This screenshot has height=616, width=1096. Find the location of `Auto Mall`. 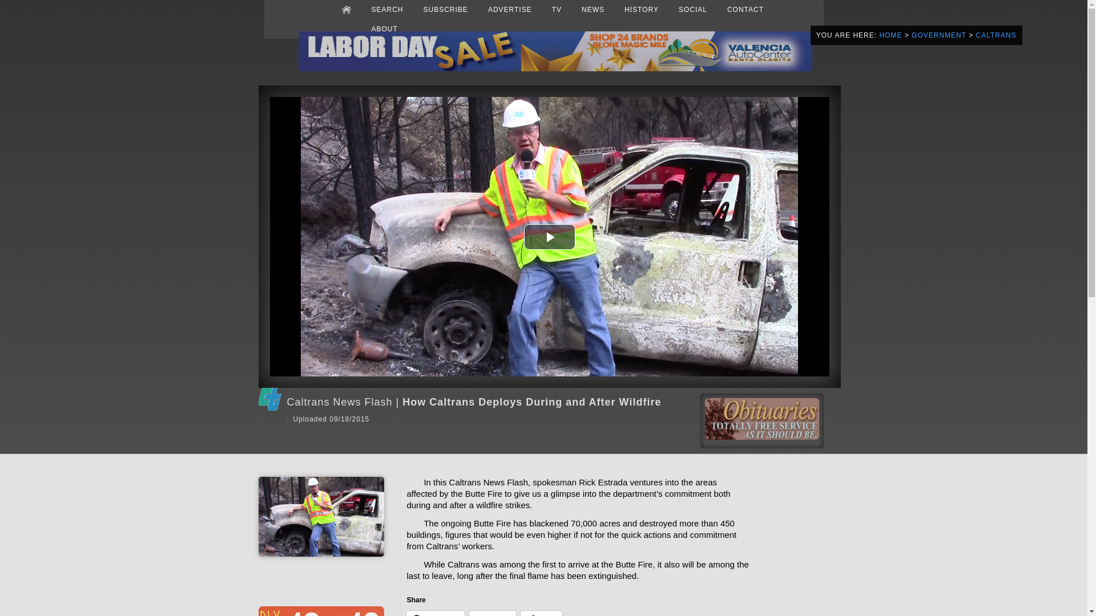

Auto Mall is located at coordinates (555, 69).